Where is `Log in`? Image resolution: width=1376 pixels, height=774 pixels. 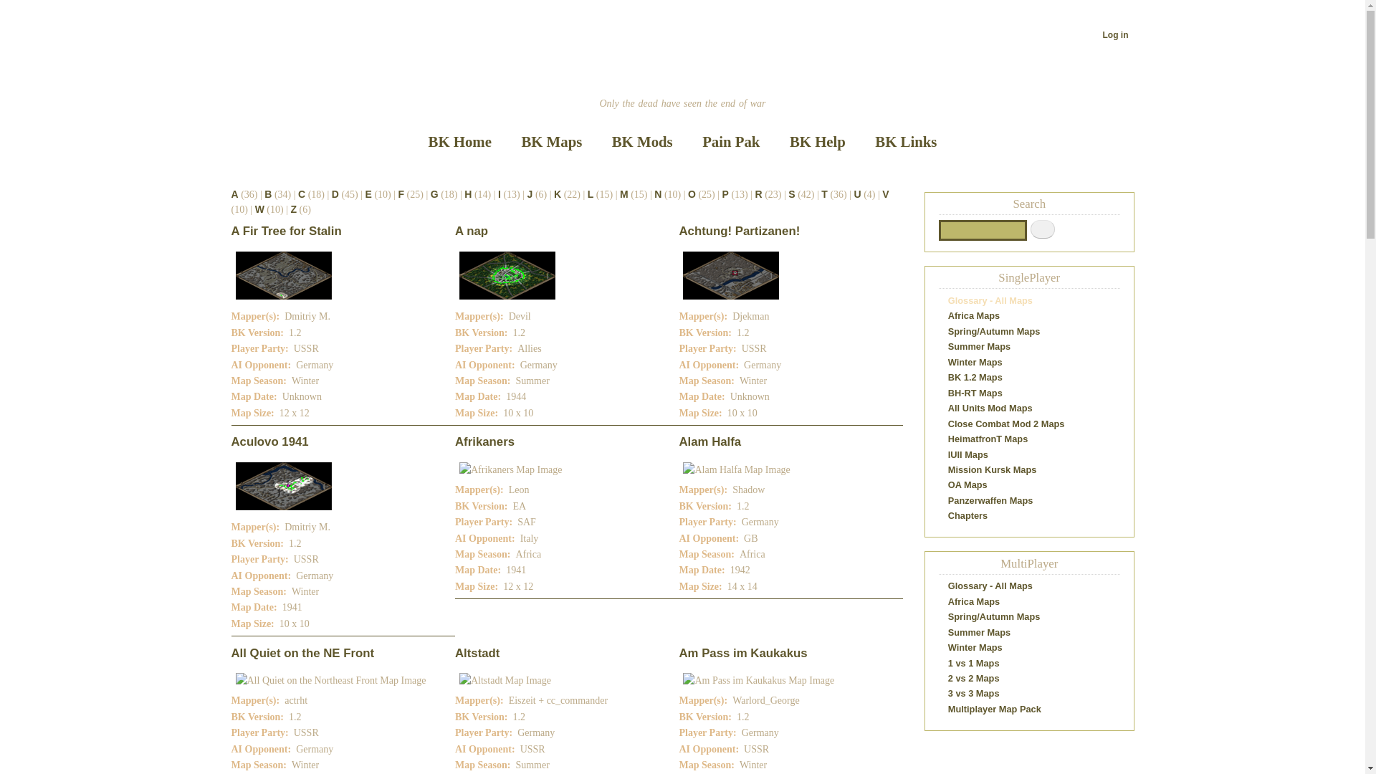
Log in is located at coordinates (1116, 35).